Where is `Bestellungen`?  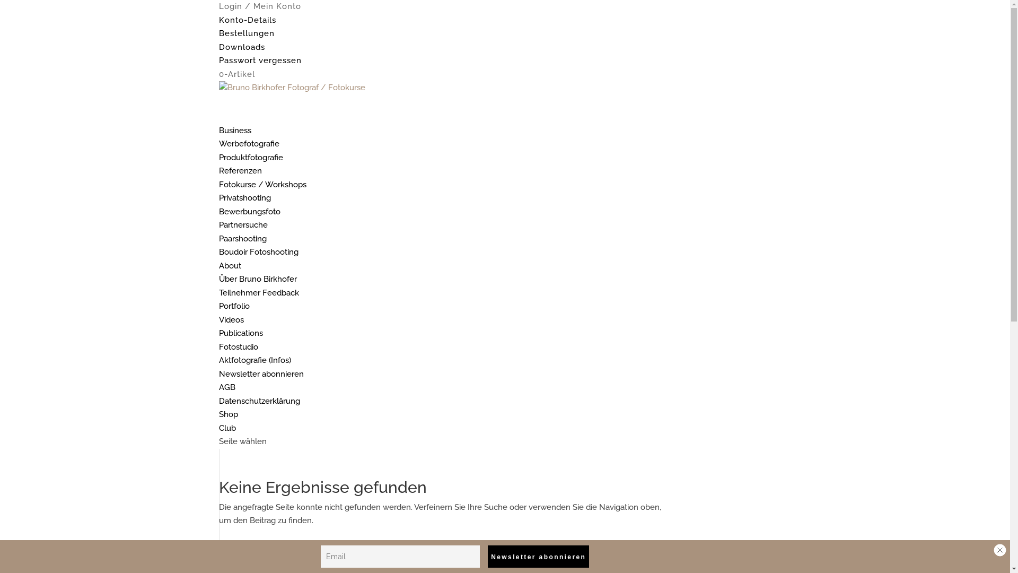 Bestellungen is located at coordinates (246, 33).